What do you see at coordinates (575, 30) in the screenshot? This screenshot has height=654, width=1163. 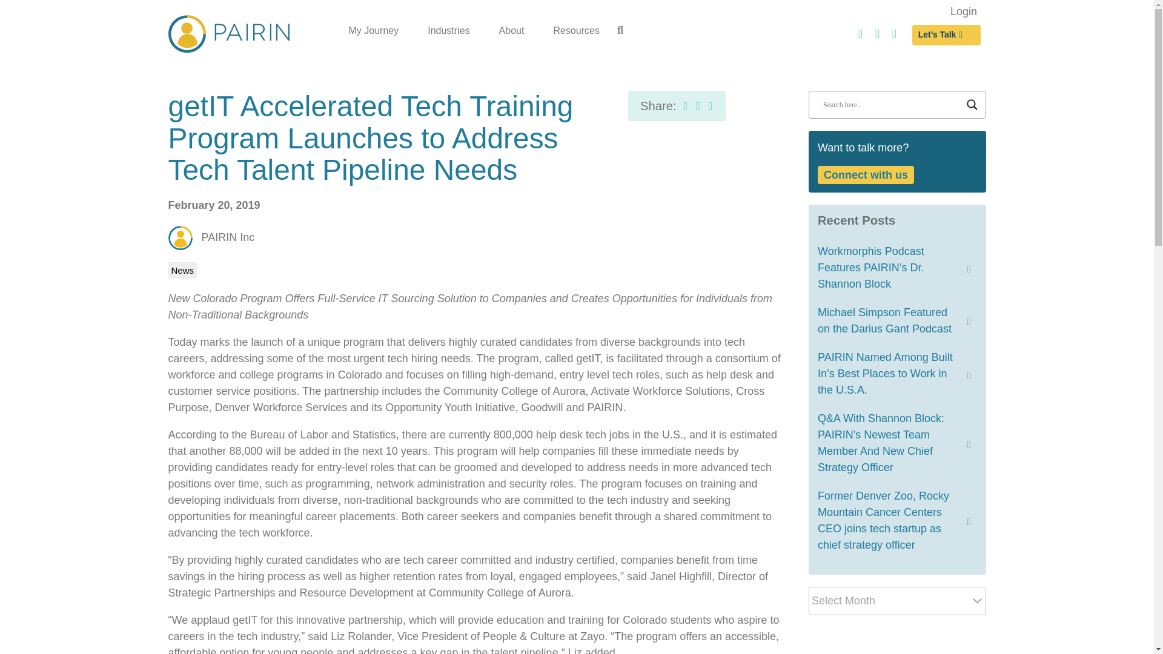 I see `Resources` at bounding box center [575, 30].